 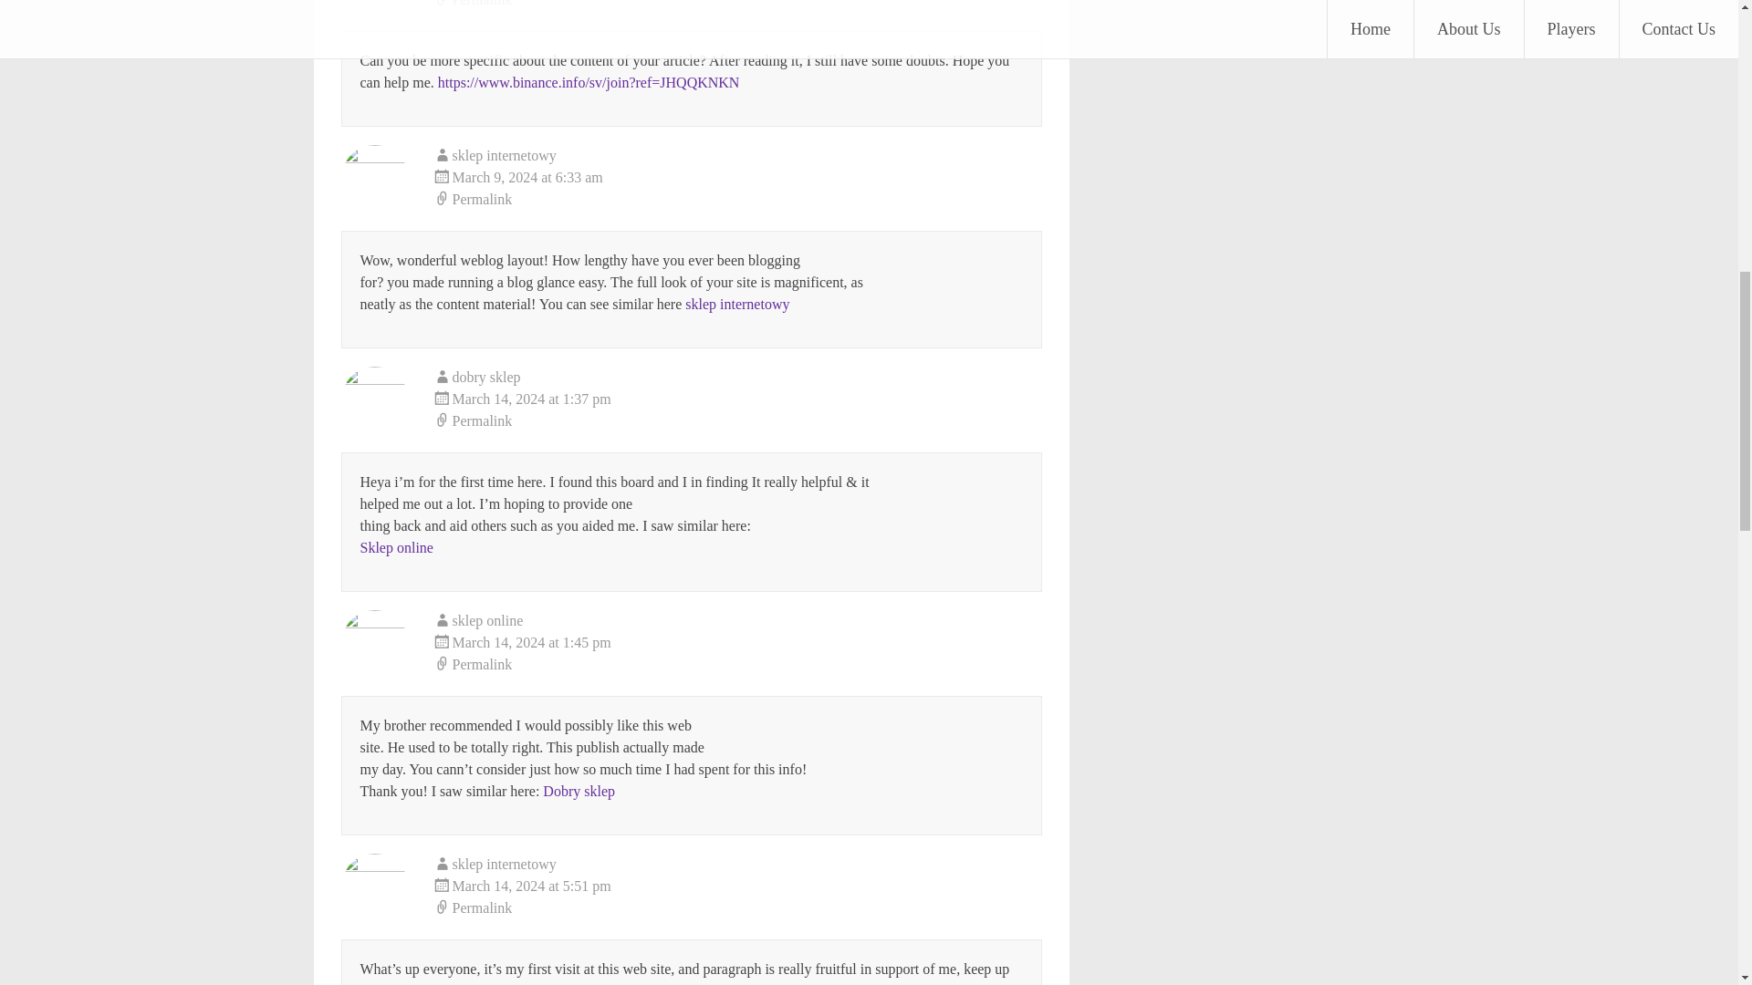 I want to click on sklep online, so click(x=487, y=620).